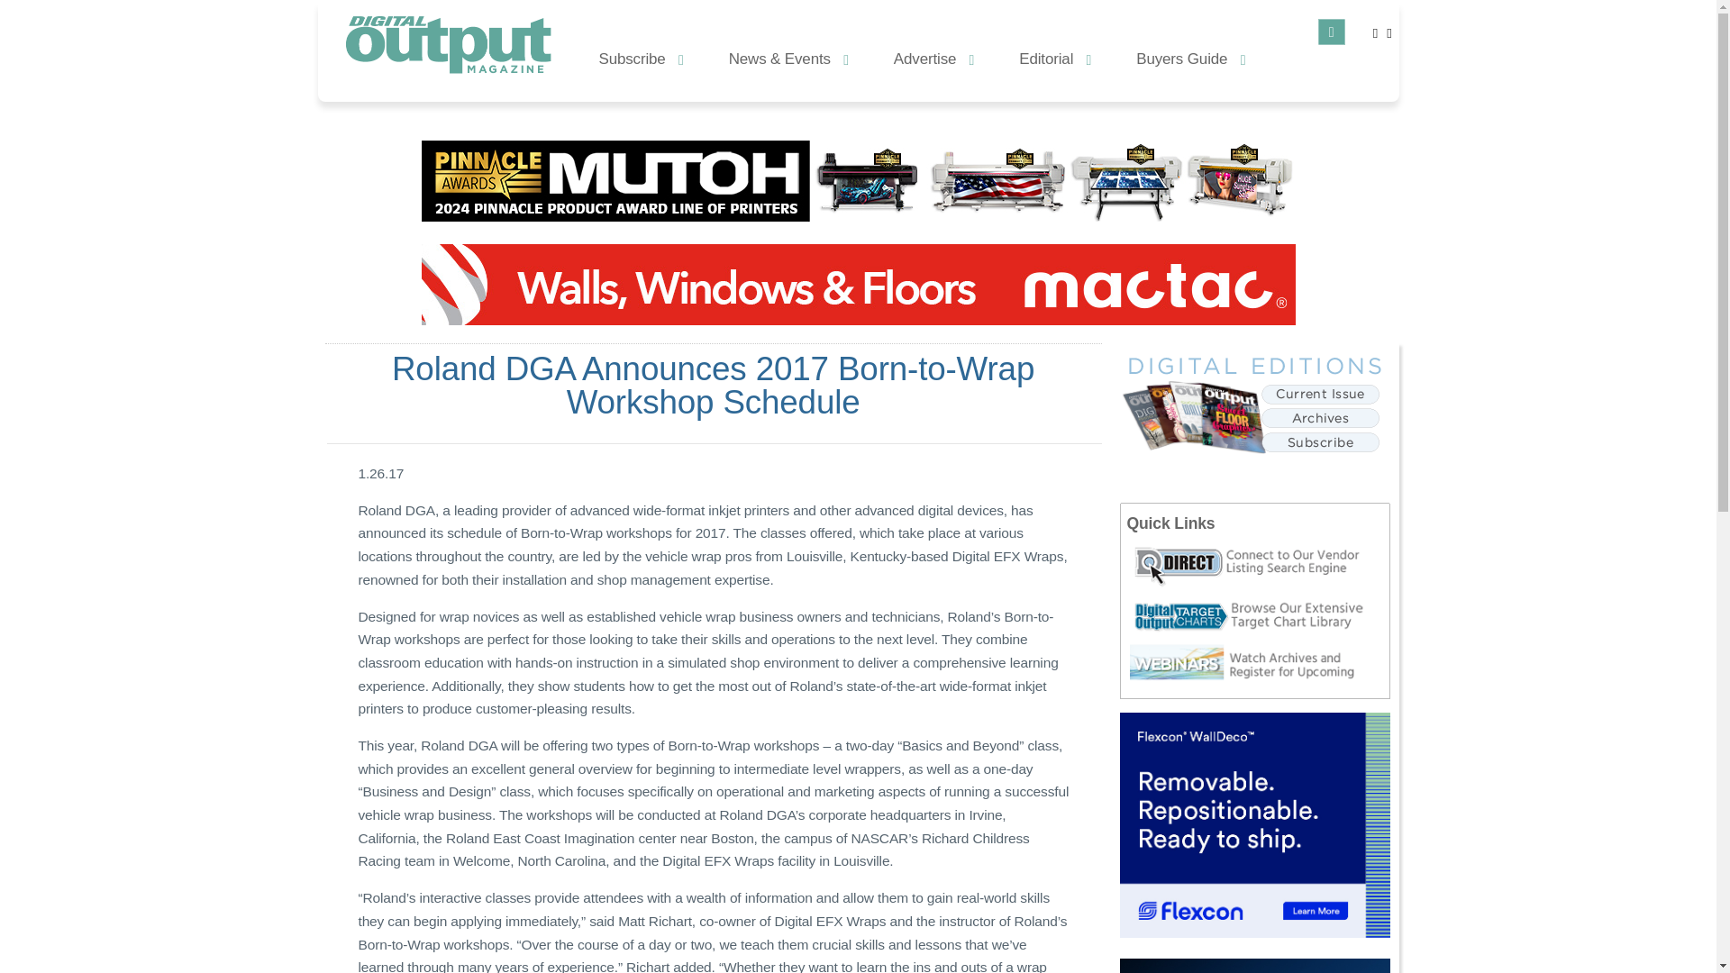 The width and height of the screenshot is (1730, 973). What do you see at coordinates (1258, 663) in the screenshot?
I see `Webinars` at bounding box center [1258, 663].